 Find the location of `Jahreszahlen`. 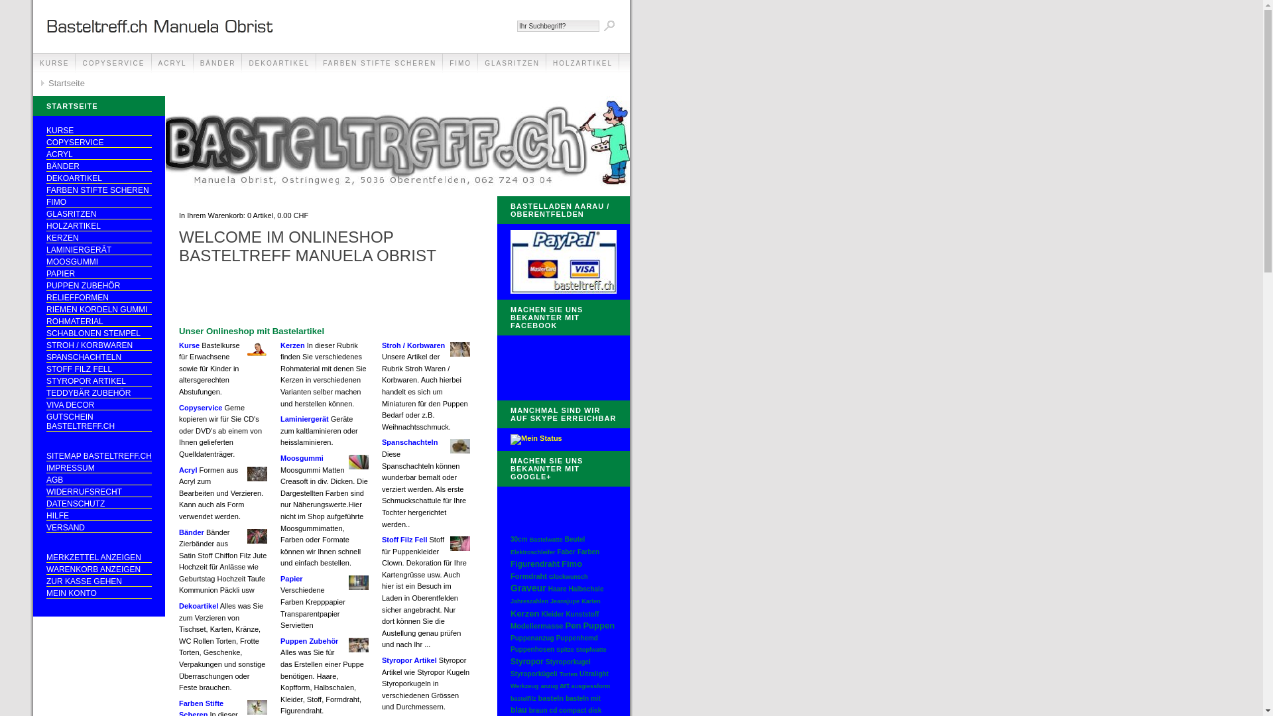

Jahreszahlen is located at coordinates (529, 601).